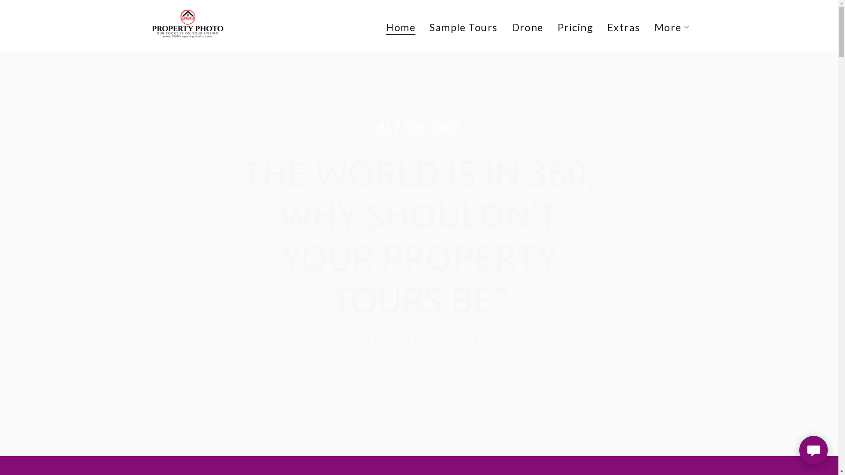 Image resolution: width=845 pixels, height=475 pixels. Describe the element at coordinates (624, 27) in the screenshot. I see `Extras` at that location.